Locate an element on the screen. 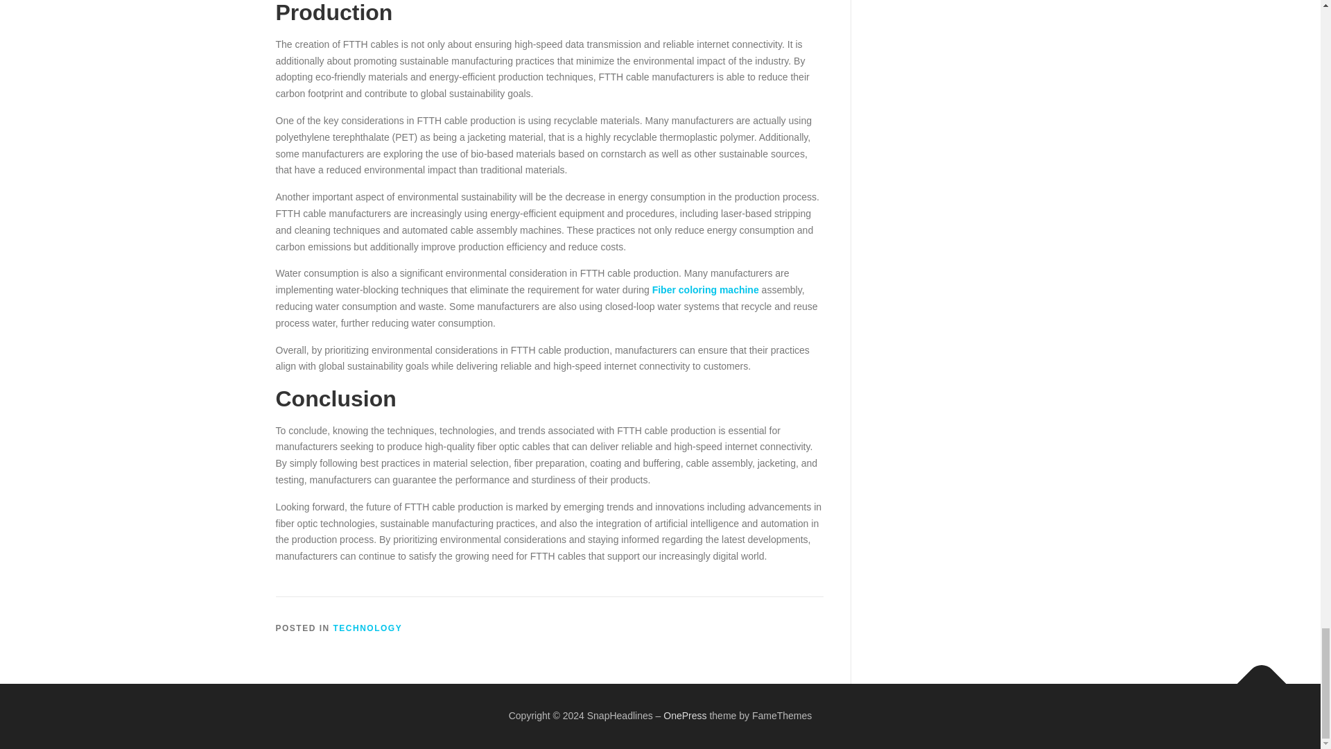 The width and height of the screenshot is (1331, 749). Fiber coloring machine is located at coordinates (705, 290).